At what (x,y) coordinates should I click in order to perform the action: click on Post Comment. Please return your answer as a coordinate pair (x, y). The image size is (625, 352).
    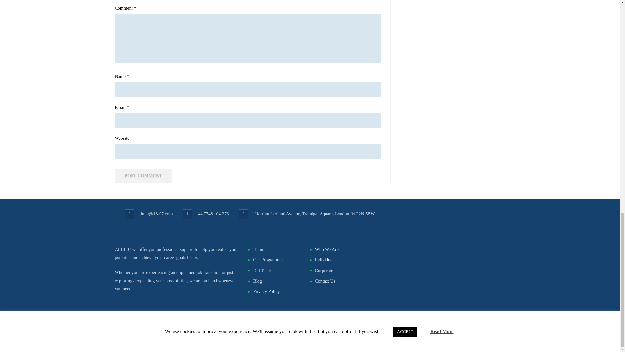
    Looking at the image, I should click on (143, 176).